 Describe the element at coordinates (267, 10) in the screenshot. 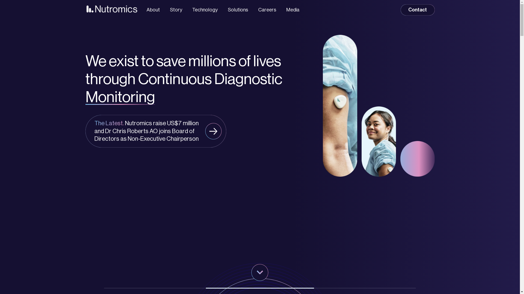

I see `Careers` at that location.